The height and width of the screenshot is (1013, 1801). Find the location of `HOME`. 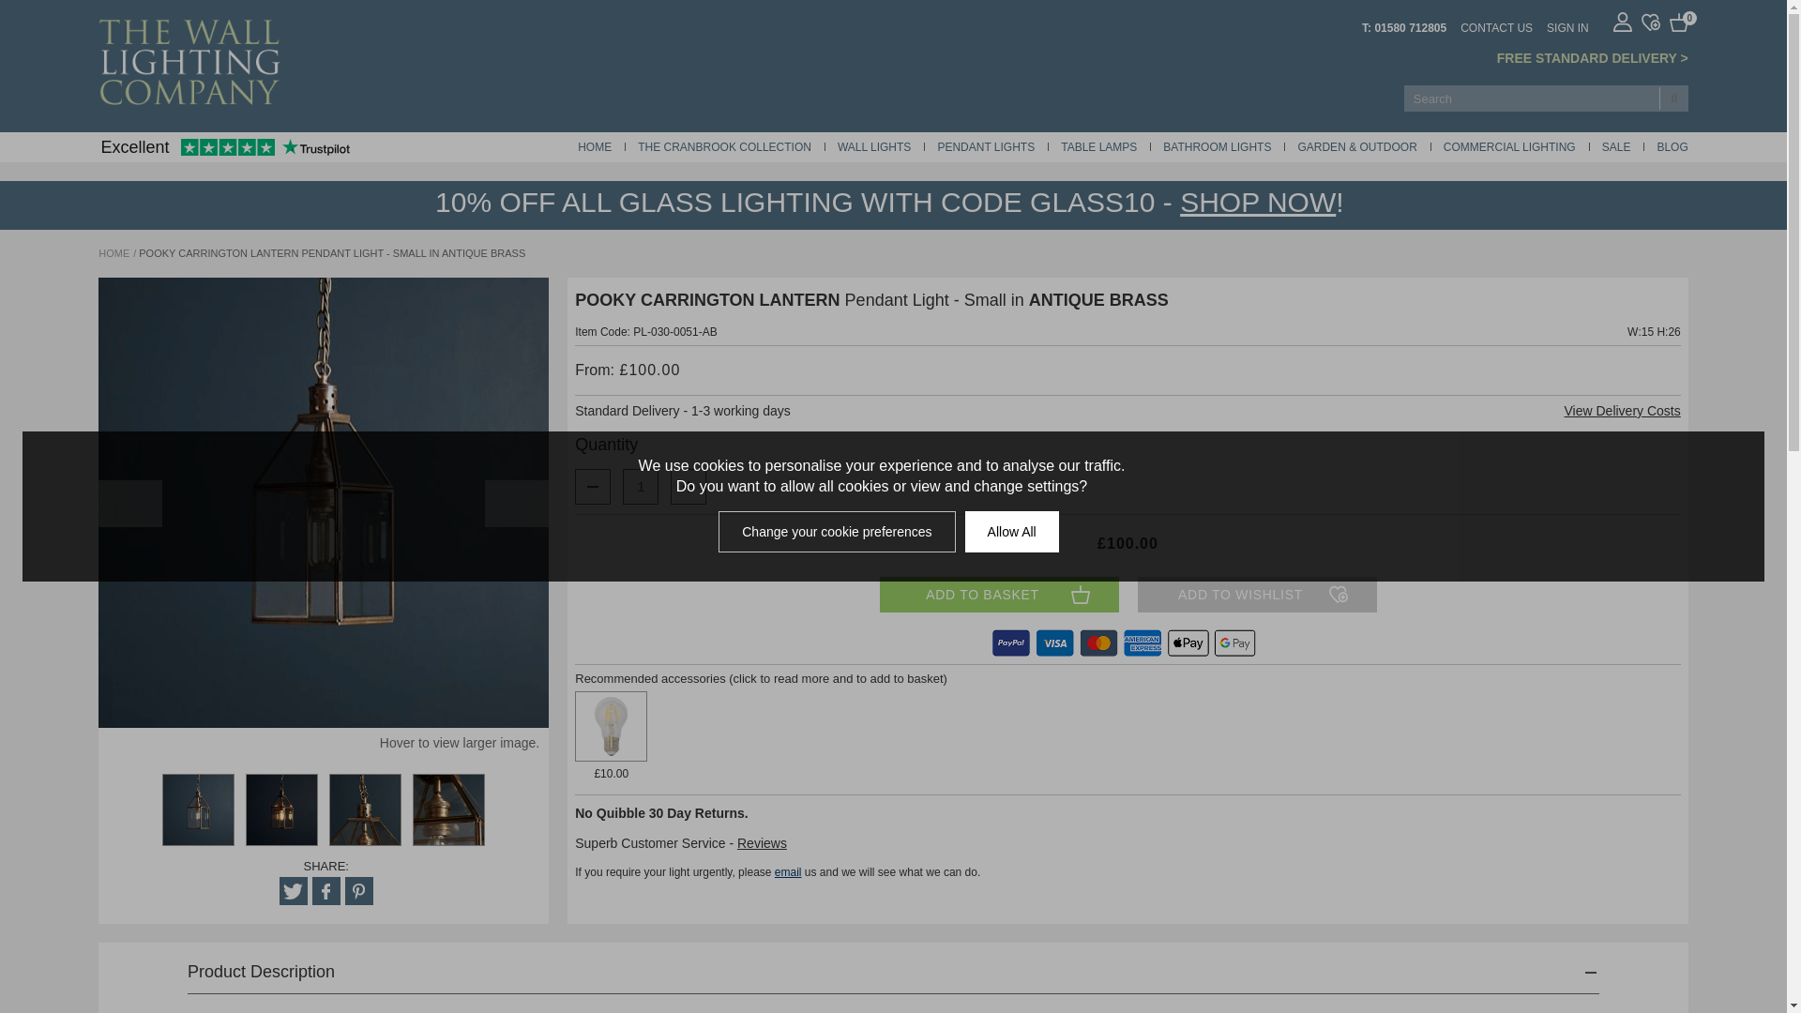

HOME is located at coordinates (595, 147).